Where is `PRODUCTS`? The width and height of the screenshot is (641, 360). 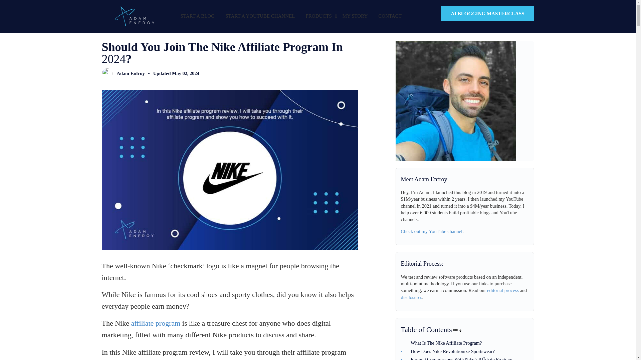 PRODUCTS is located at coordinates (318, 16).